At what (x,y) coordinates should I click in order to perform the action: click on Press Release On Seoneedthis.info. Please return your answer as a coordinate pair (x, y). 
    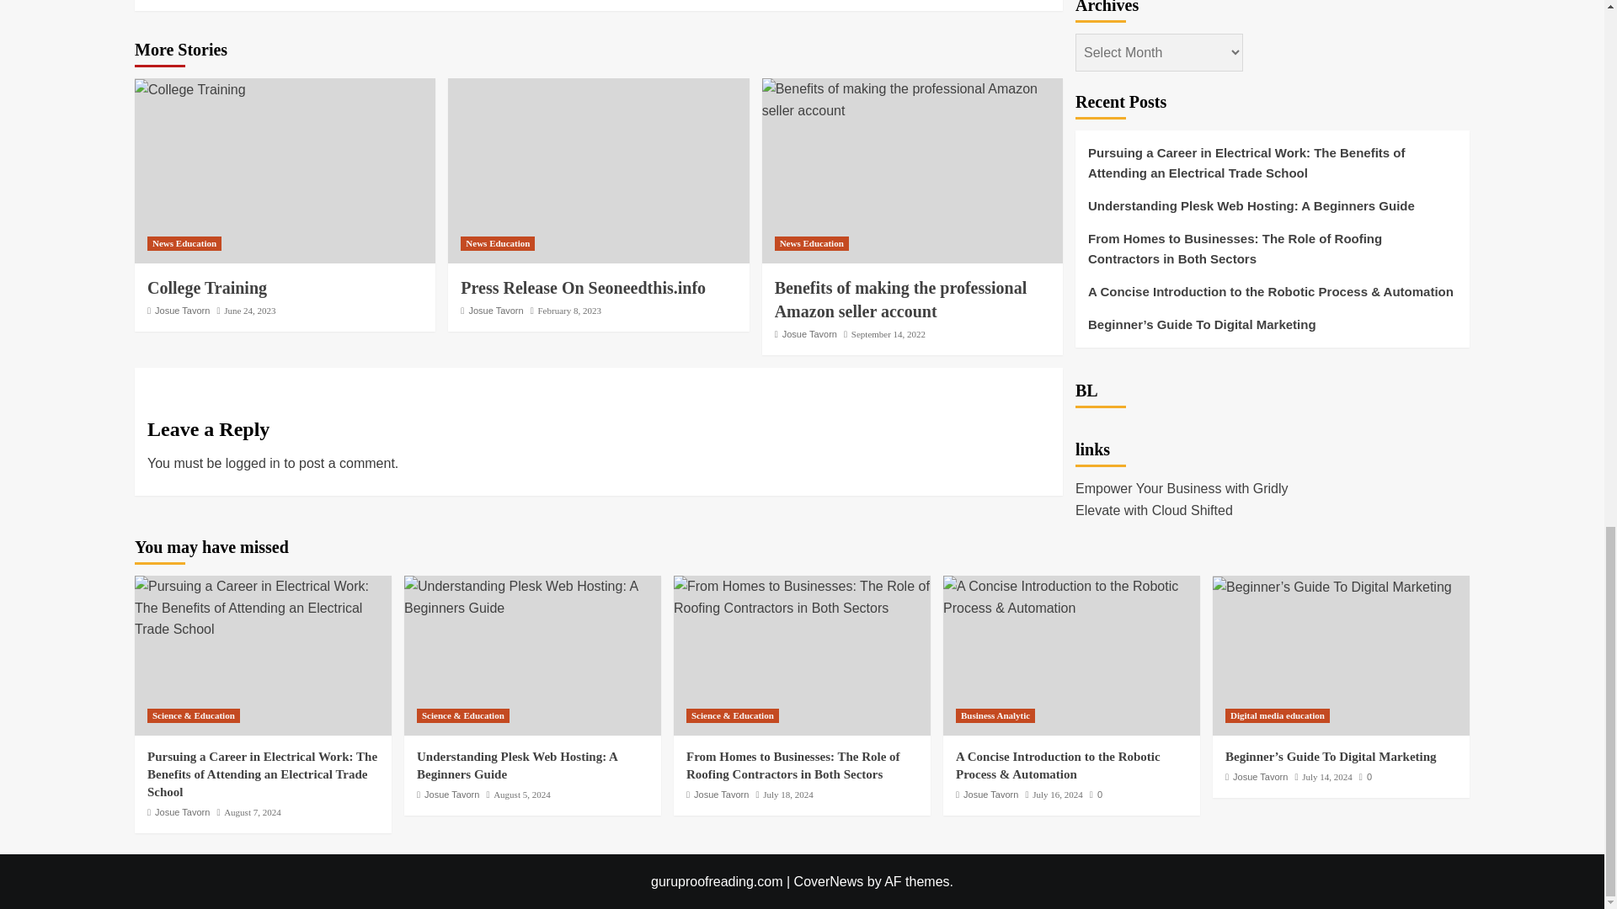
    Looking at the image, I should click on (583, 288).